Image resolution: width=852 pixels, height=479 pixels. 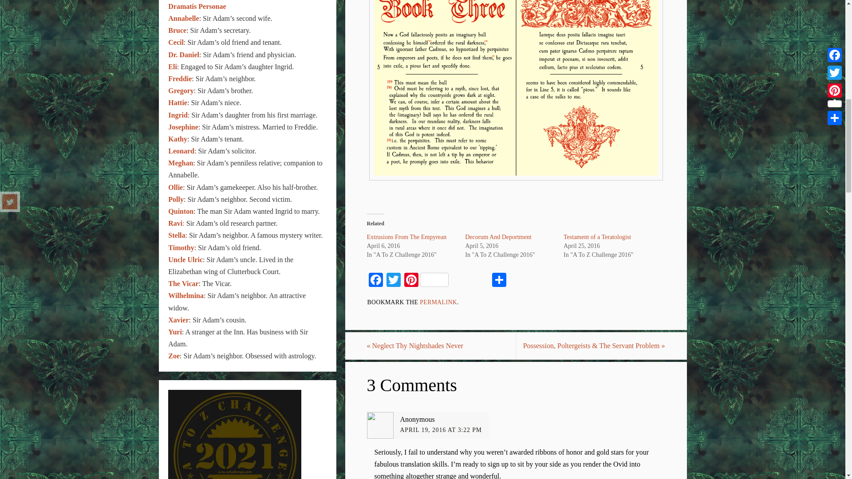 I want to click on APRIL 19, 2016 AT 3:22 PM, so click(x=441, y=430).